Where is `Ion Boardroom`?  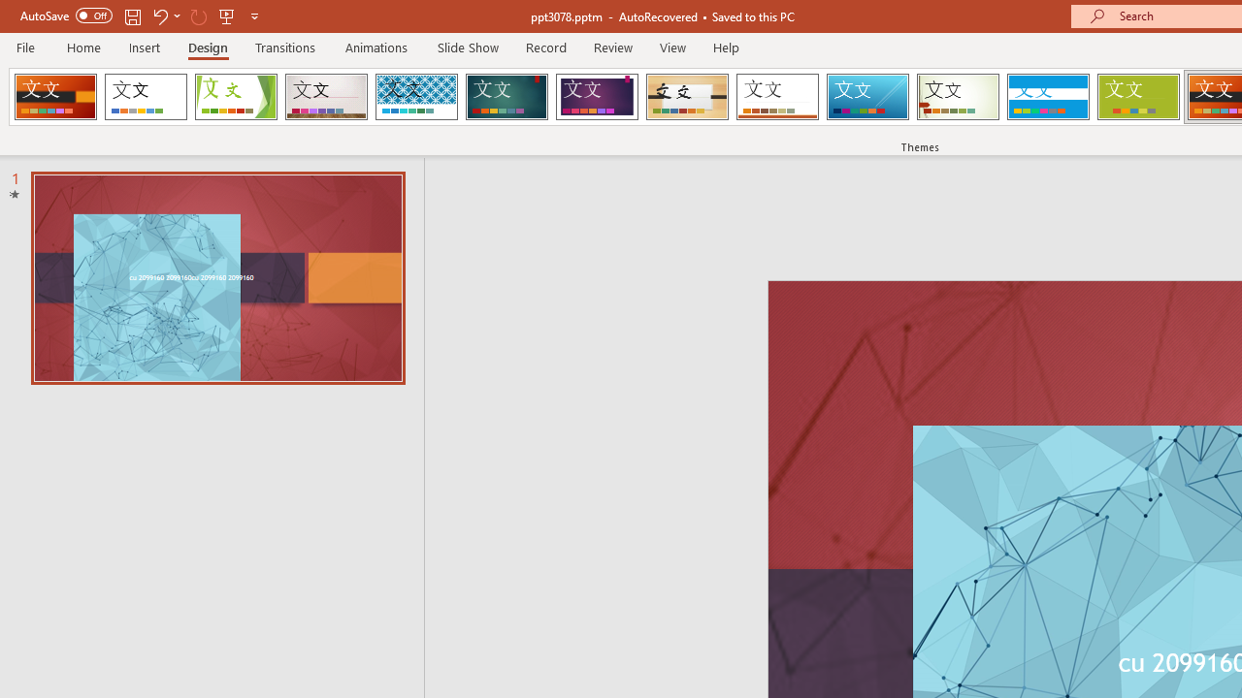 Ion Boardroom is located at coordinates (597, 97).